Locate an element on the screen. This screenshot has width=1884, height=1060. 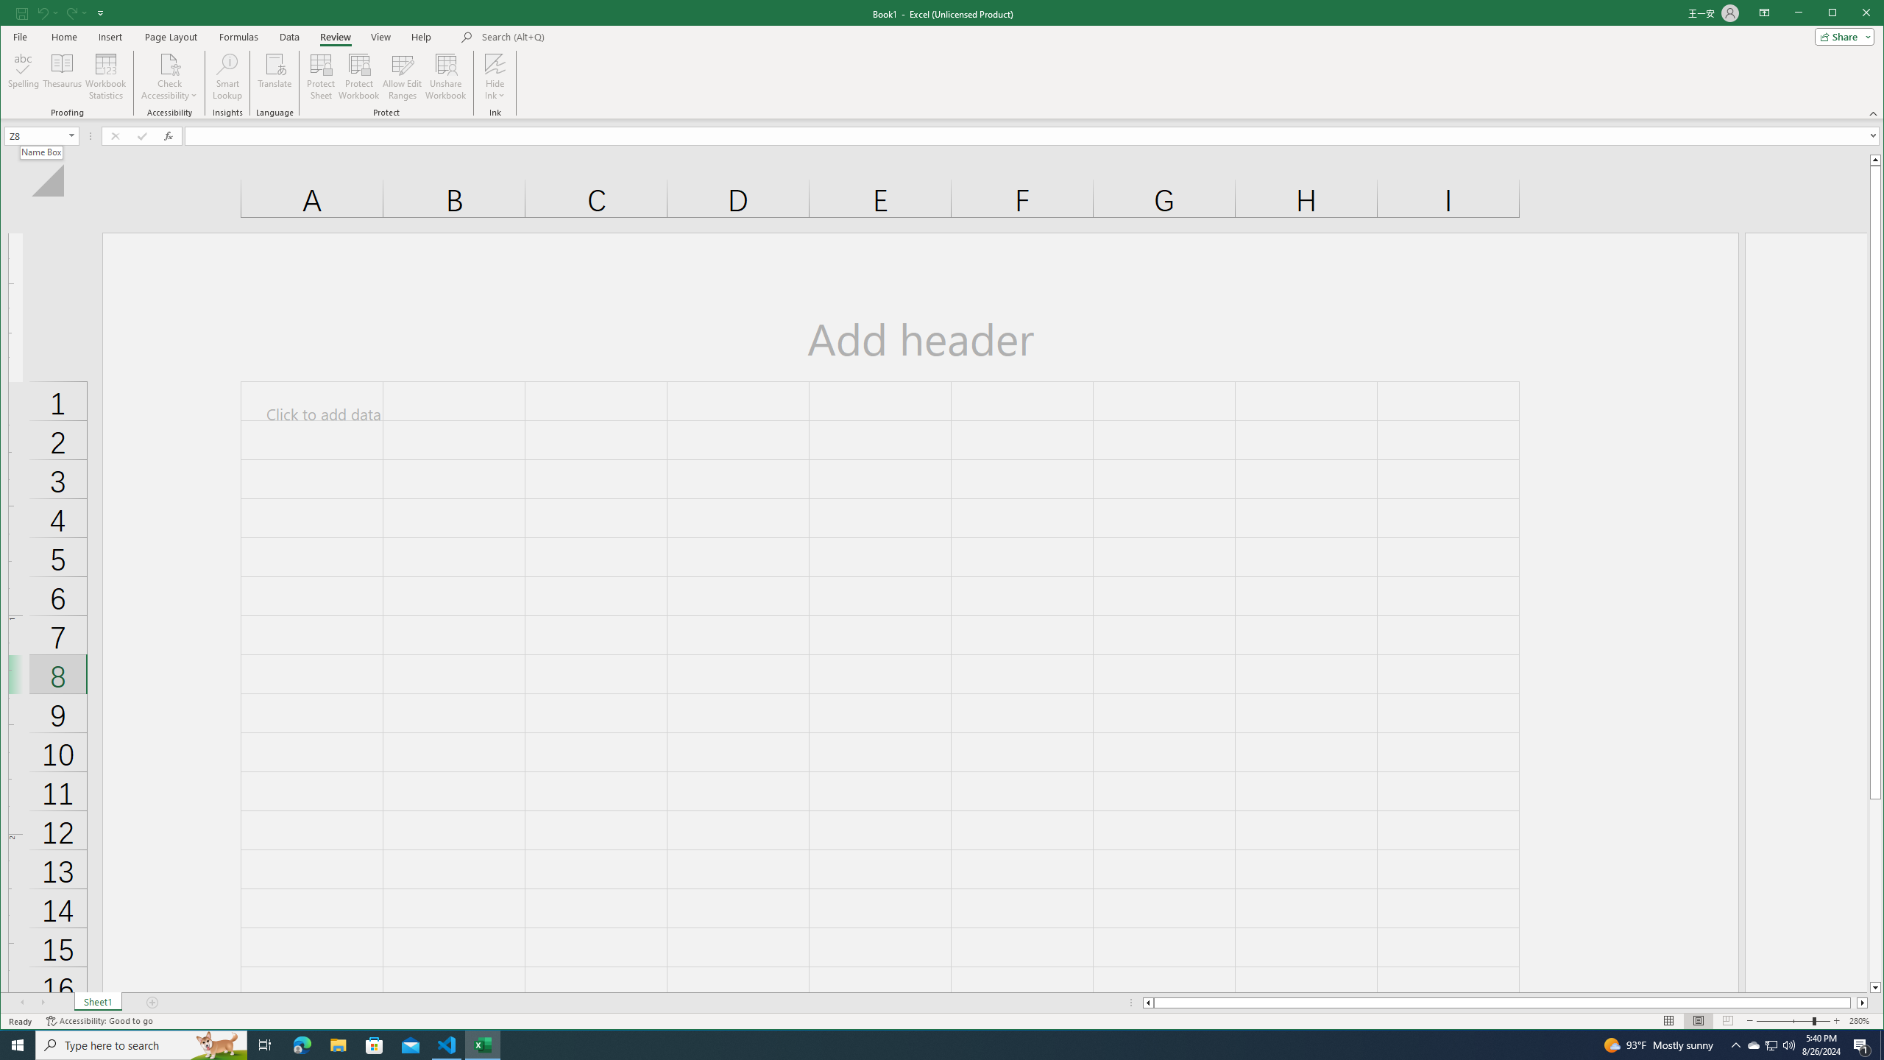
Visual Studio Code - 1 running window is located at coordinates (447, 1045).